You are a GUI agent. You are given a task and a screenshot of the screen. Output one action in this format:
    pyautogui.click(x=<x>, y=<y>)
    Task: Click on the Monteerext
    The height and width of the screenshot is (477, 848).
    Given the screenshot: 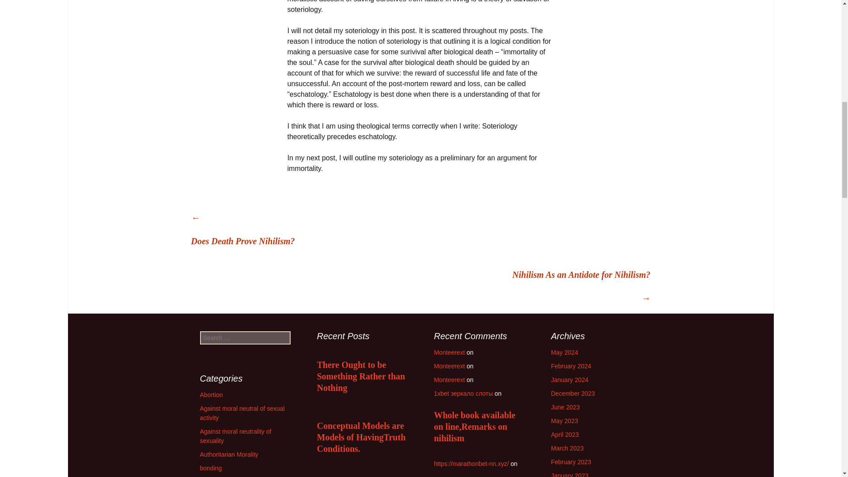 What is the action you would take?
    pyautogui.click(x=449, y=380)
    